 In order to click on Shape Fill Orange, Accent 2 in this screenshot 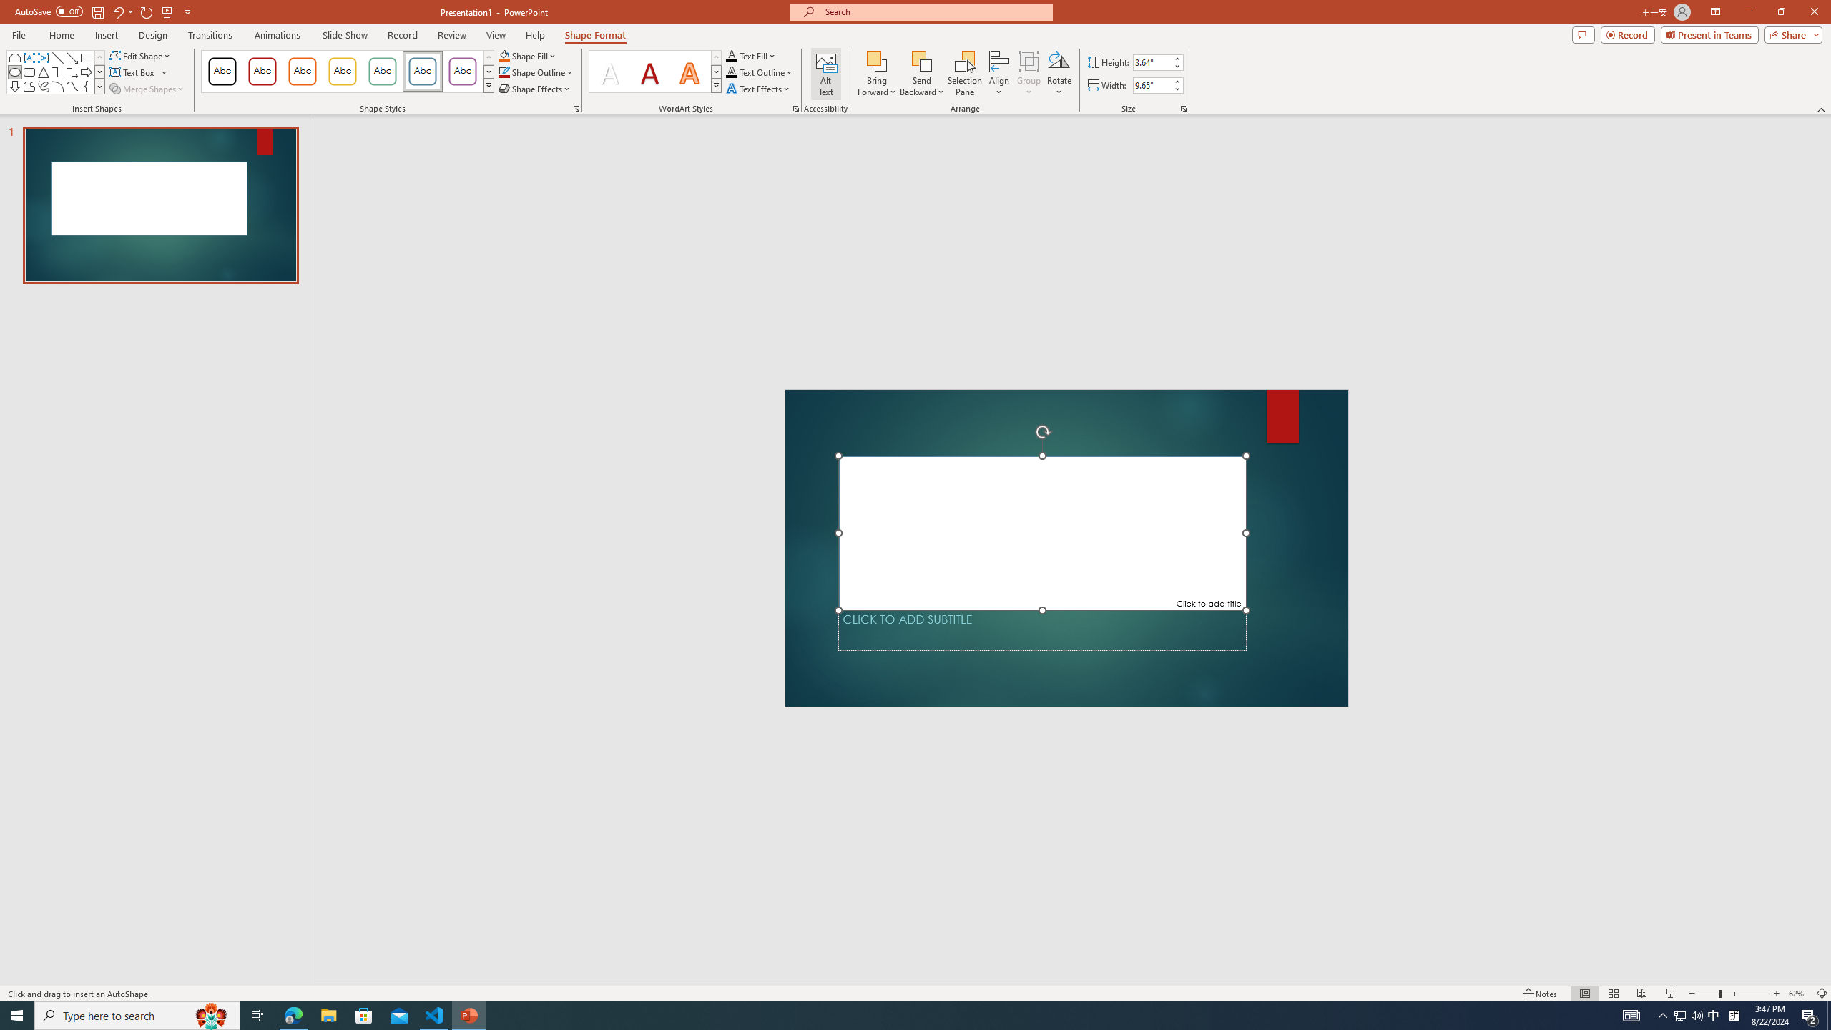, I will do `click(504, 56)`.